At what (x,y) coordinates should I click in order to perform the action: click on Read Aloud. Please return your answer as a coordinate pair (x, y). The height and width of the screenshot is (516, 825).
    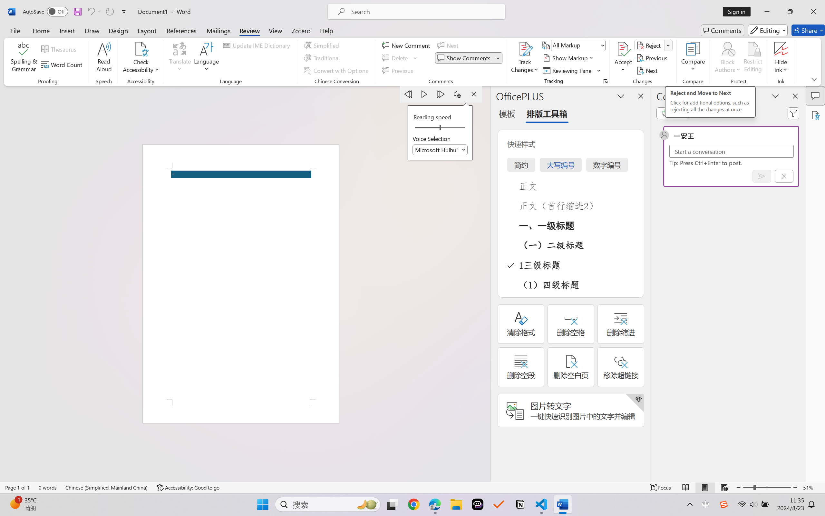
    Looking at the image, I should click on (104, 58).